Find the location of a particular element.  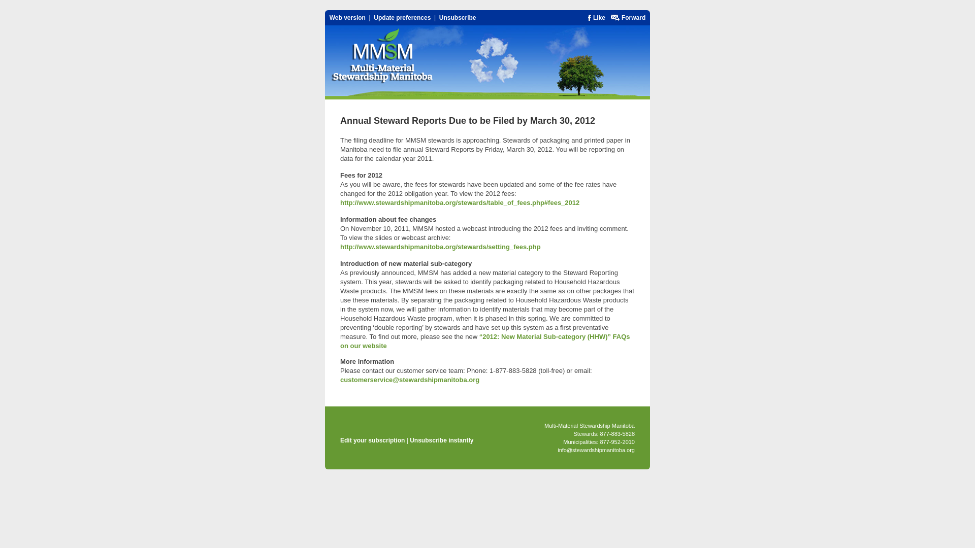

Unsubscribe is located at coordinates (458, 18).